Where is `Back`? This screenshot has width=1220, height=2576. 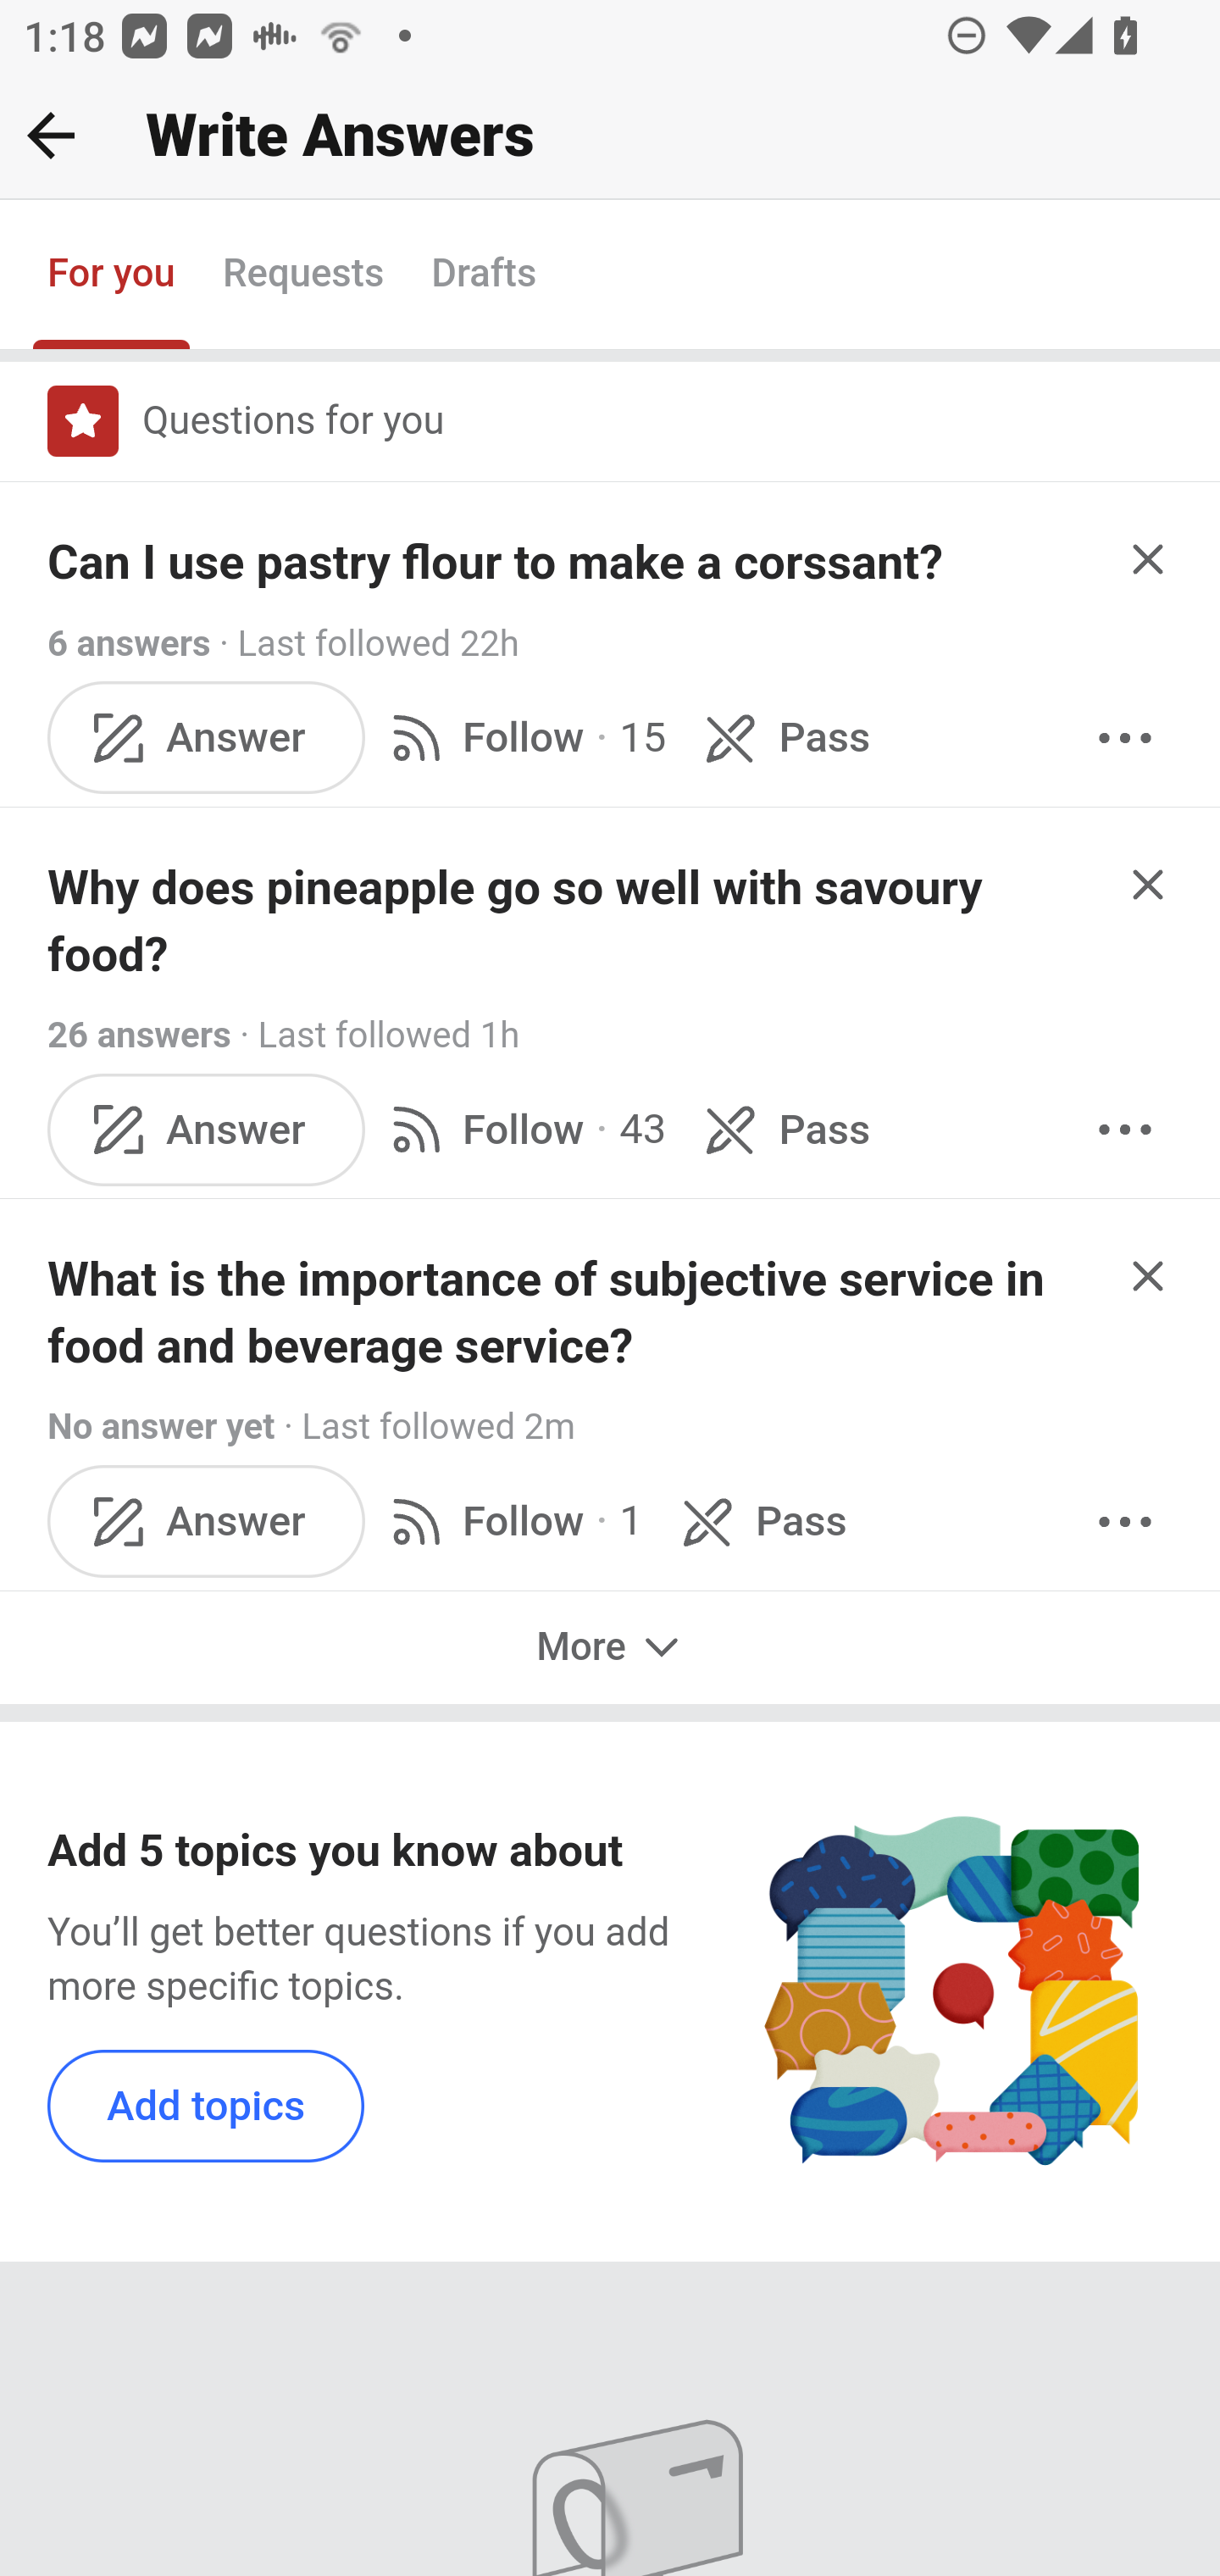
Back is located at coordinates (51, 135).